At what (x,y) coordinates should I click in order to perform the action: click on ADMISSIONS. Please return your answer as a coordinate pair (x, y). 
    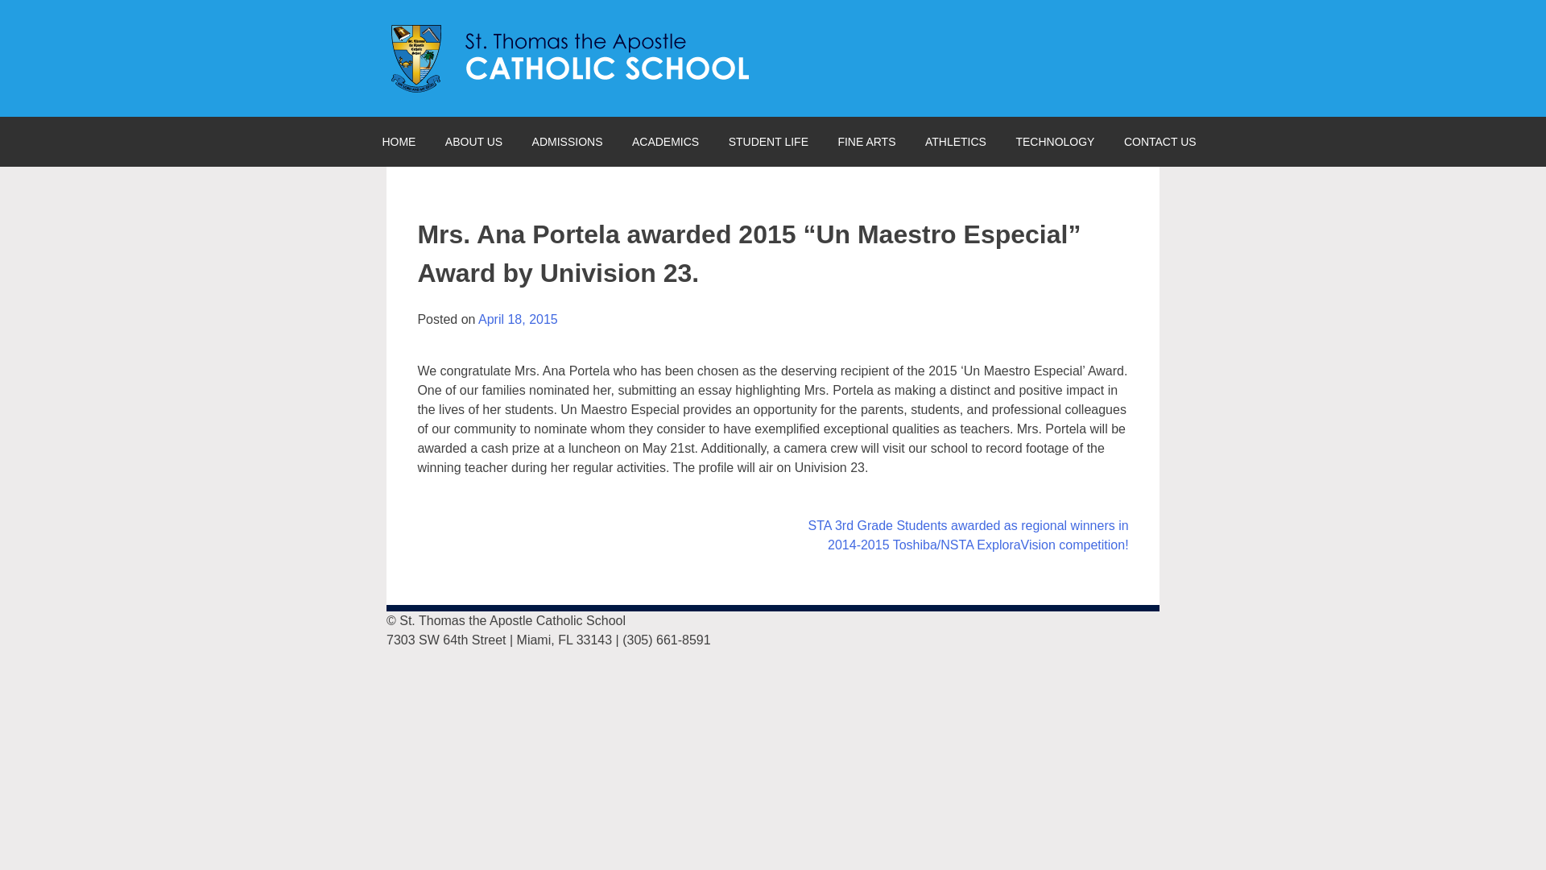
    Looking at the image, I should click on (567, 142).